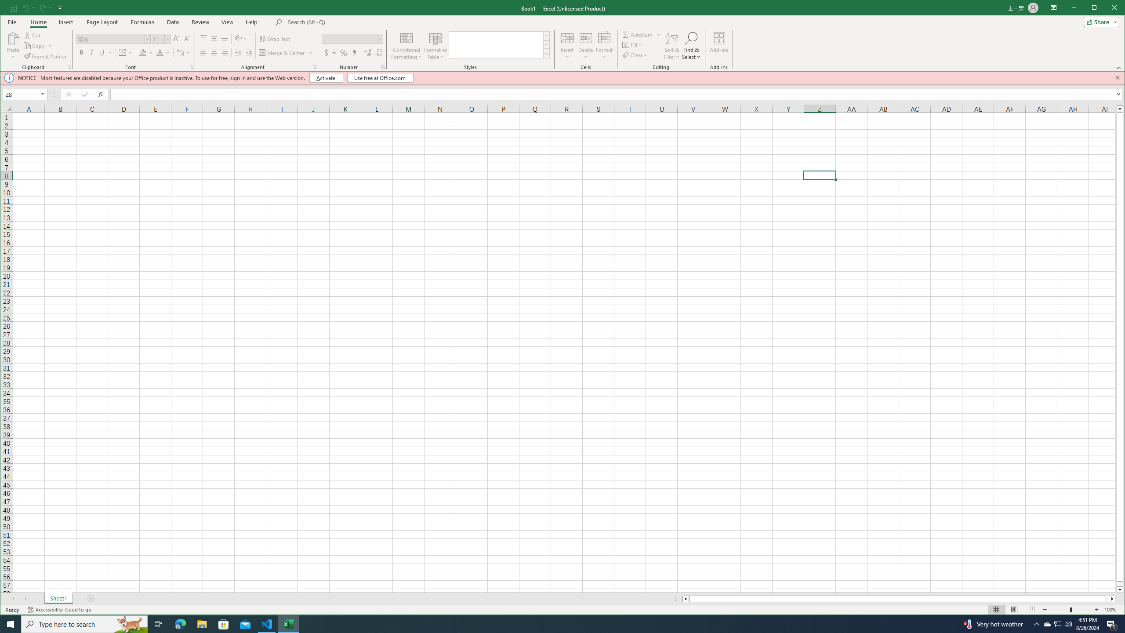 The width and height of the screenshot is (1125, 633). Describe the element at coordinates (326, 77) in the screenshot. I see `Activate` at that location.